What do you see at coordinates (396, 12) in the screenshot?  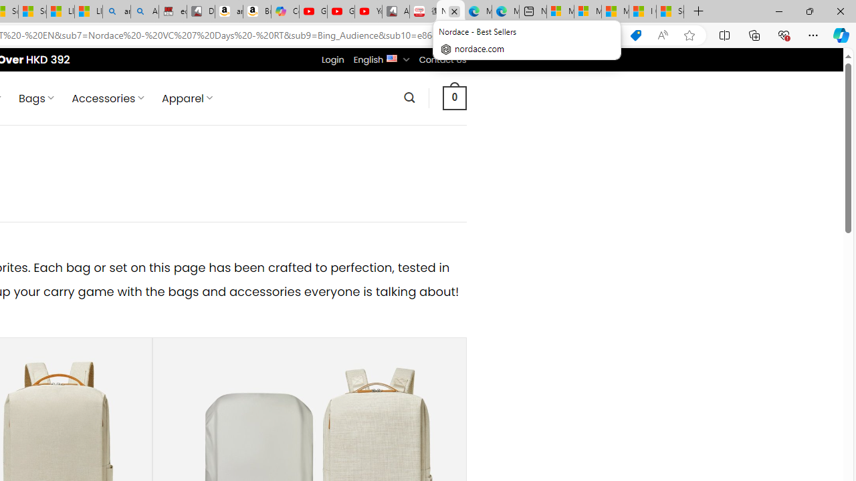 I see `All Cubot phones` at bounding box center [396, 12].